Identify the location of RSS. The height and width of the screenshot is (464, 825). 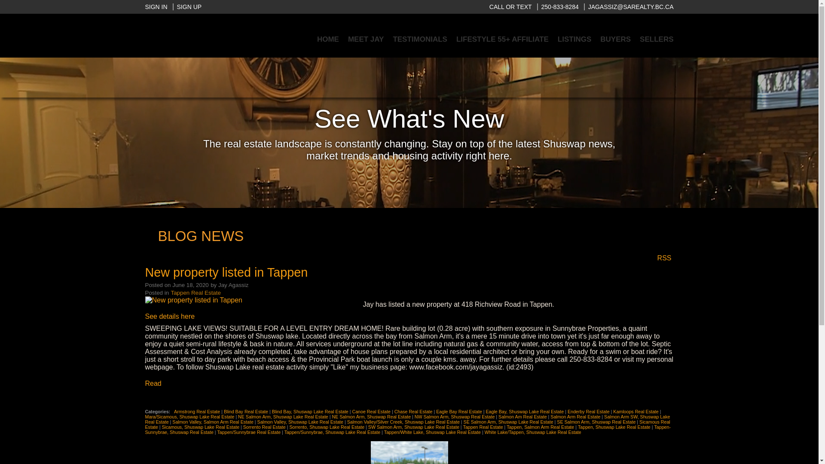
(664, 257).